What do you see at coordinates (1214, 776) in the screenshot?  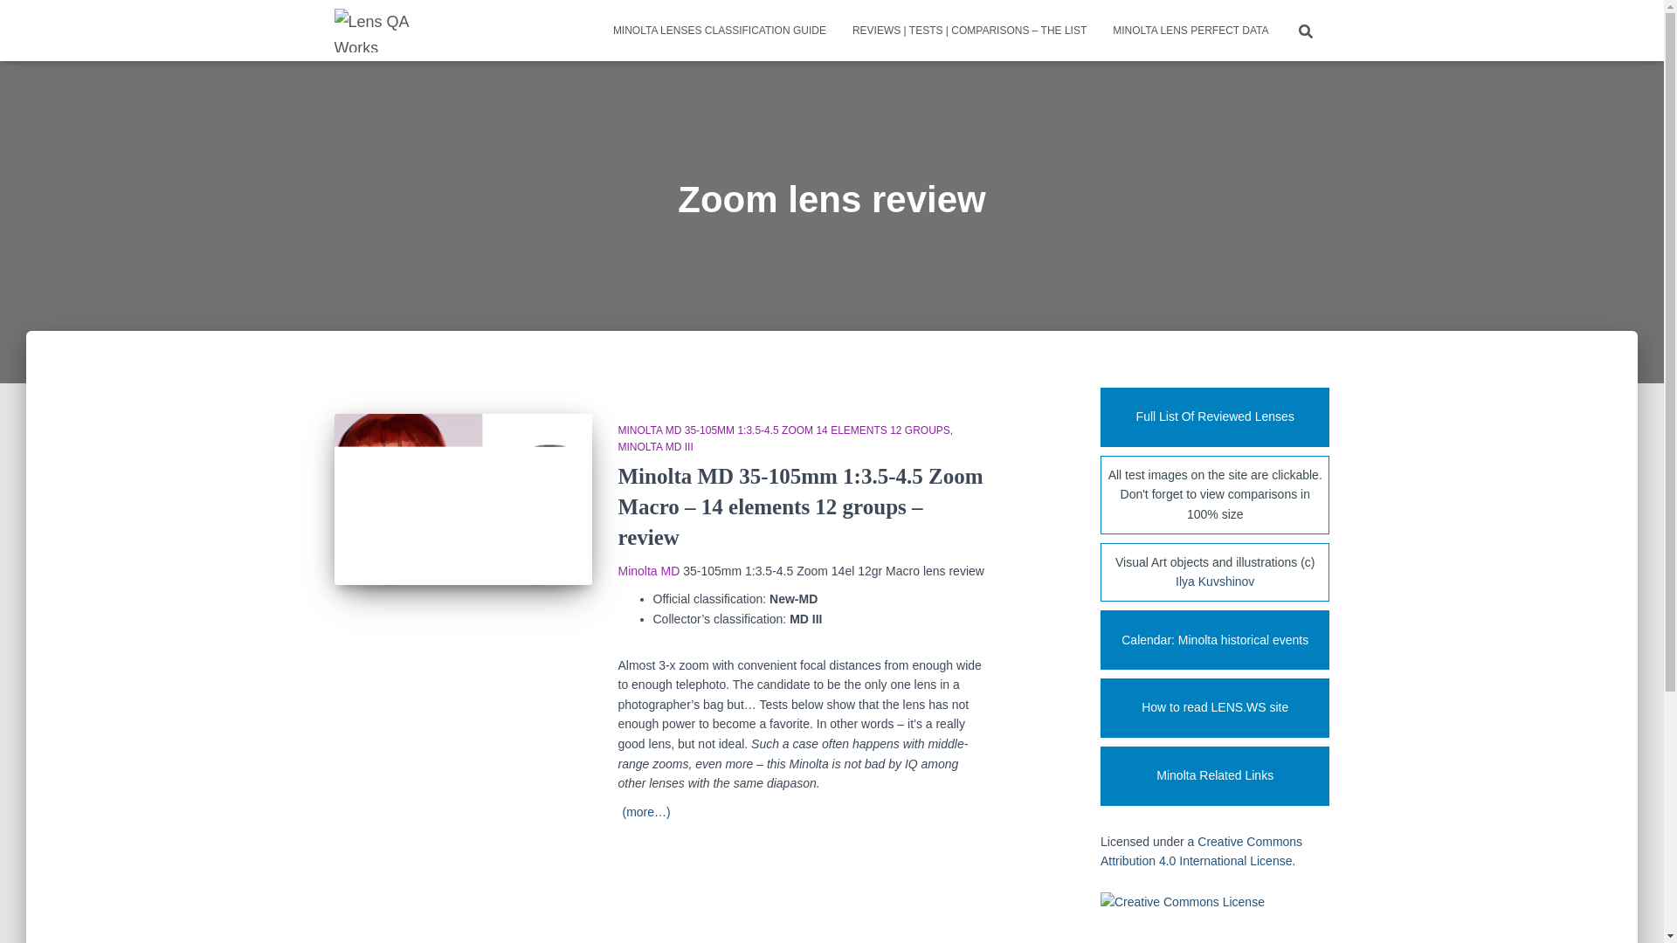 I see `Minolta Related Links` at bounding box center [1214, 776].